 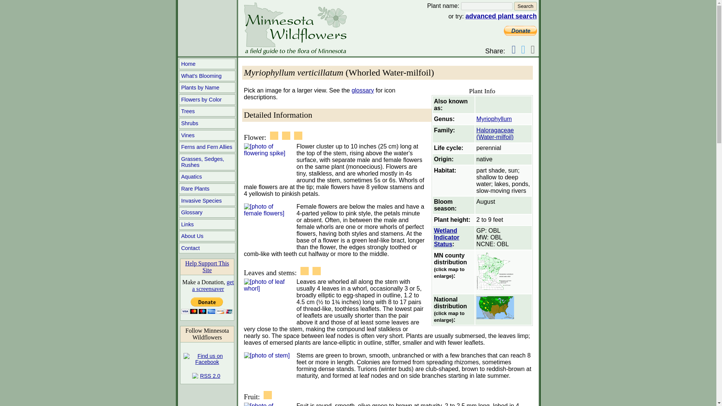 I want to click on Cluster type: whorled, so click(x=298, y=135).